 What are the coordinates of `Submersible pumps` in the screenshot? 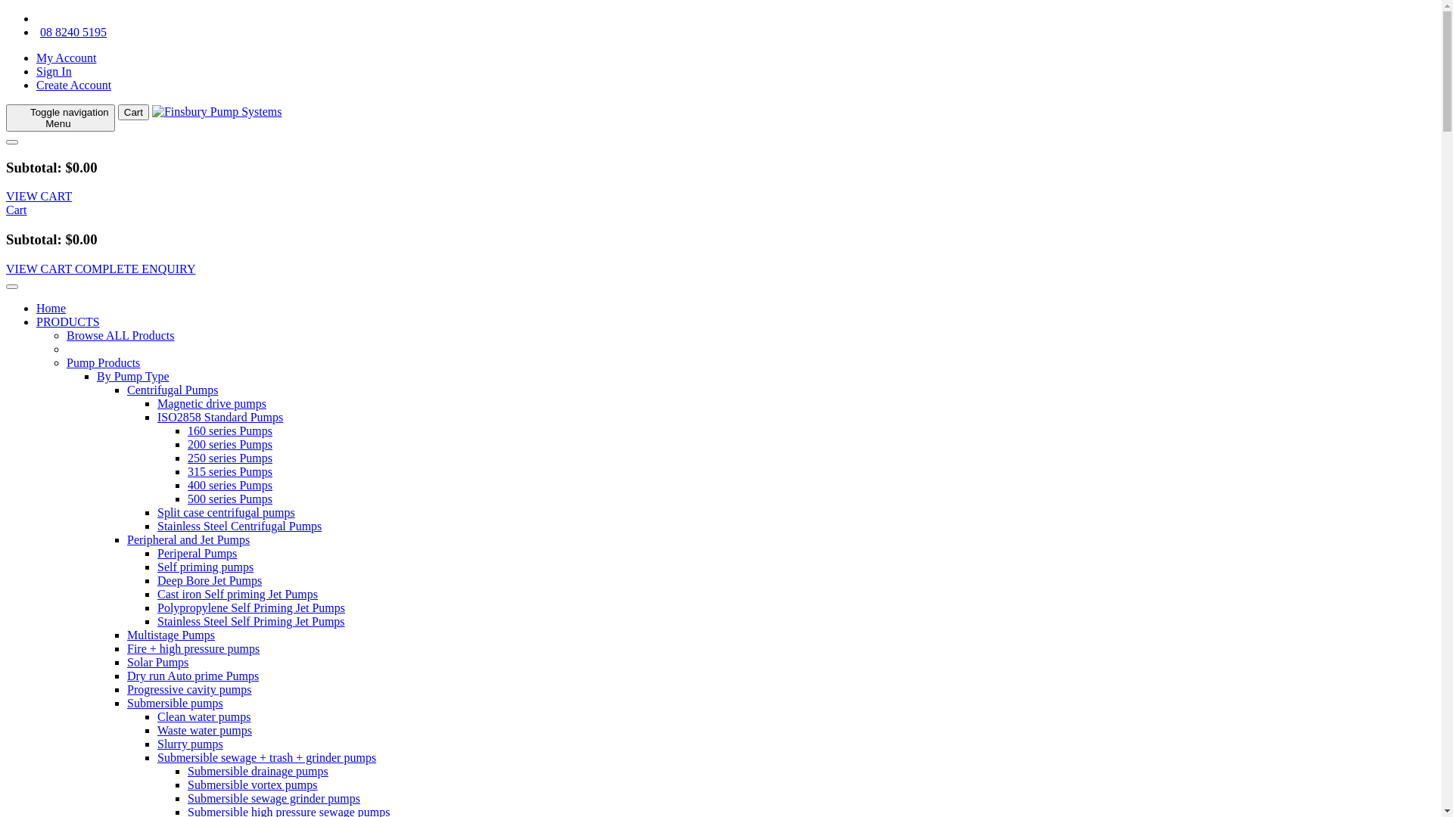 It's located at (176, 704).